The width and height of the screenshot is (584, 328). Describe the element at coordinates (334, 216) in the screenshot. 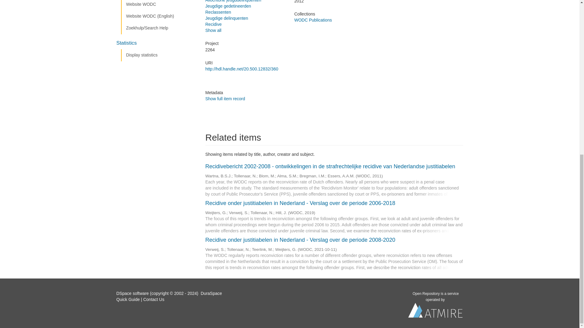

I see `Click to expand` at that location.